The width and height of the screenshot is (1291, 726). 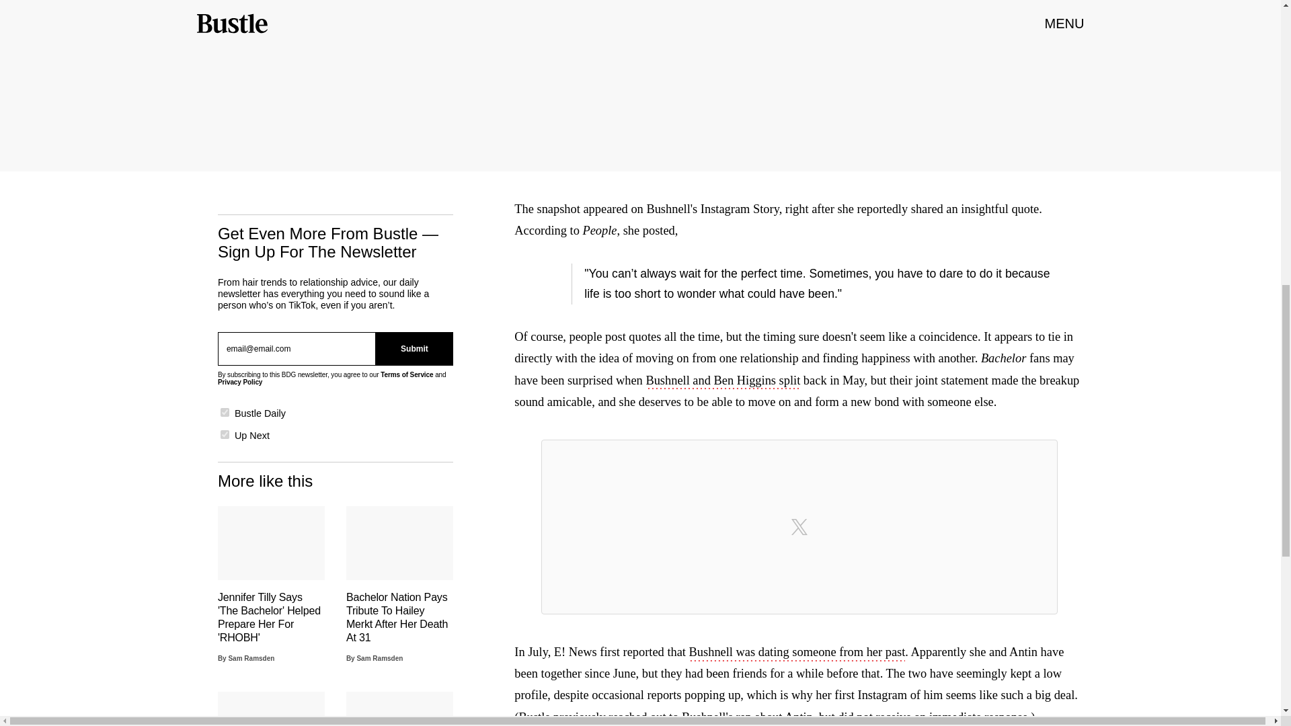 What do you see at coordinates (414, 348) in the screenshot?
I see `Submit` at bounding box center [414, 348].